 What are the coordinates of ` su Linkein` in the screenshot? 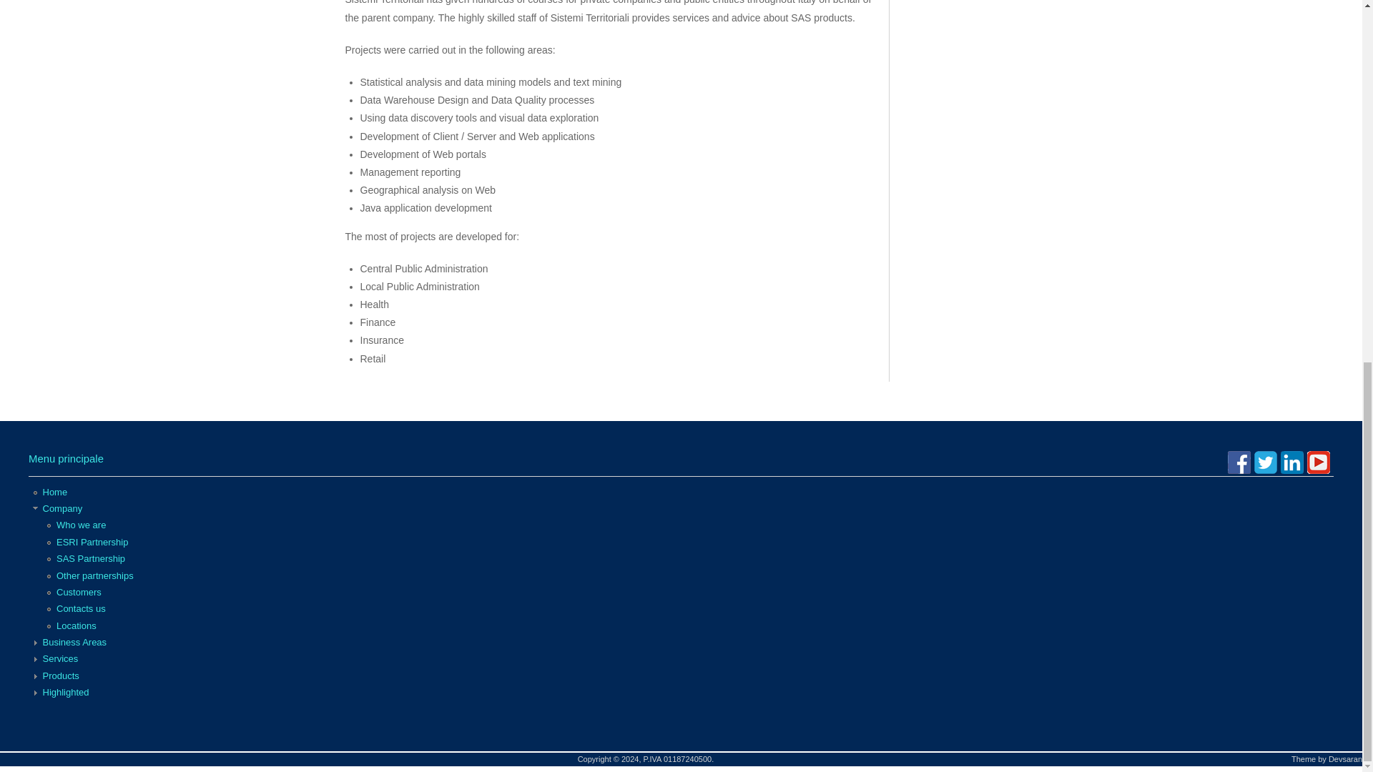 It's located at (1291, 462).